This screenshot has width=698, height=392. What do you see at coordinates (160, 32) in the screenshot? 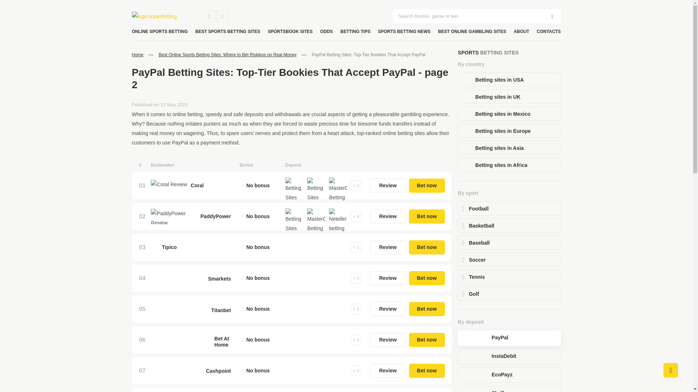
I see `ONLINE SPORTS BETTING` at bounding box center [160, 32].